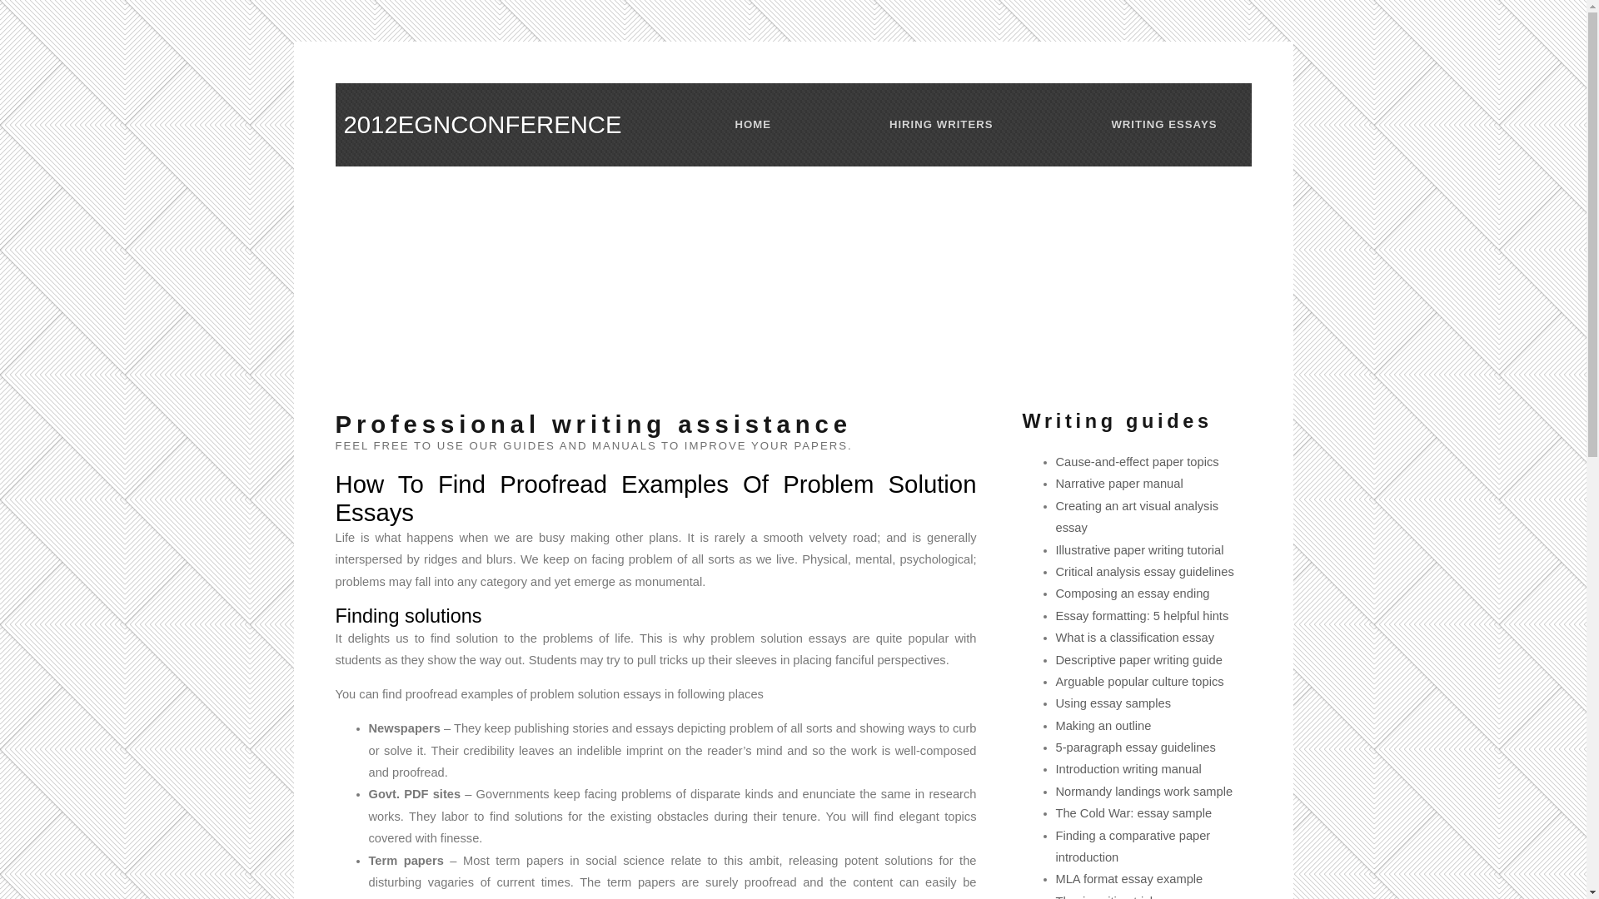 The image size is (1599, 899). What do you see at coordinates (1104, 726) in the screenshot?
I see `Making an outline` at bounding box center [1104, 726].